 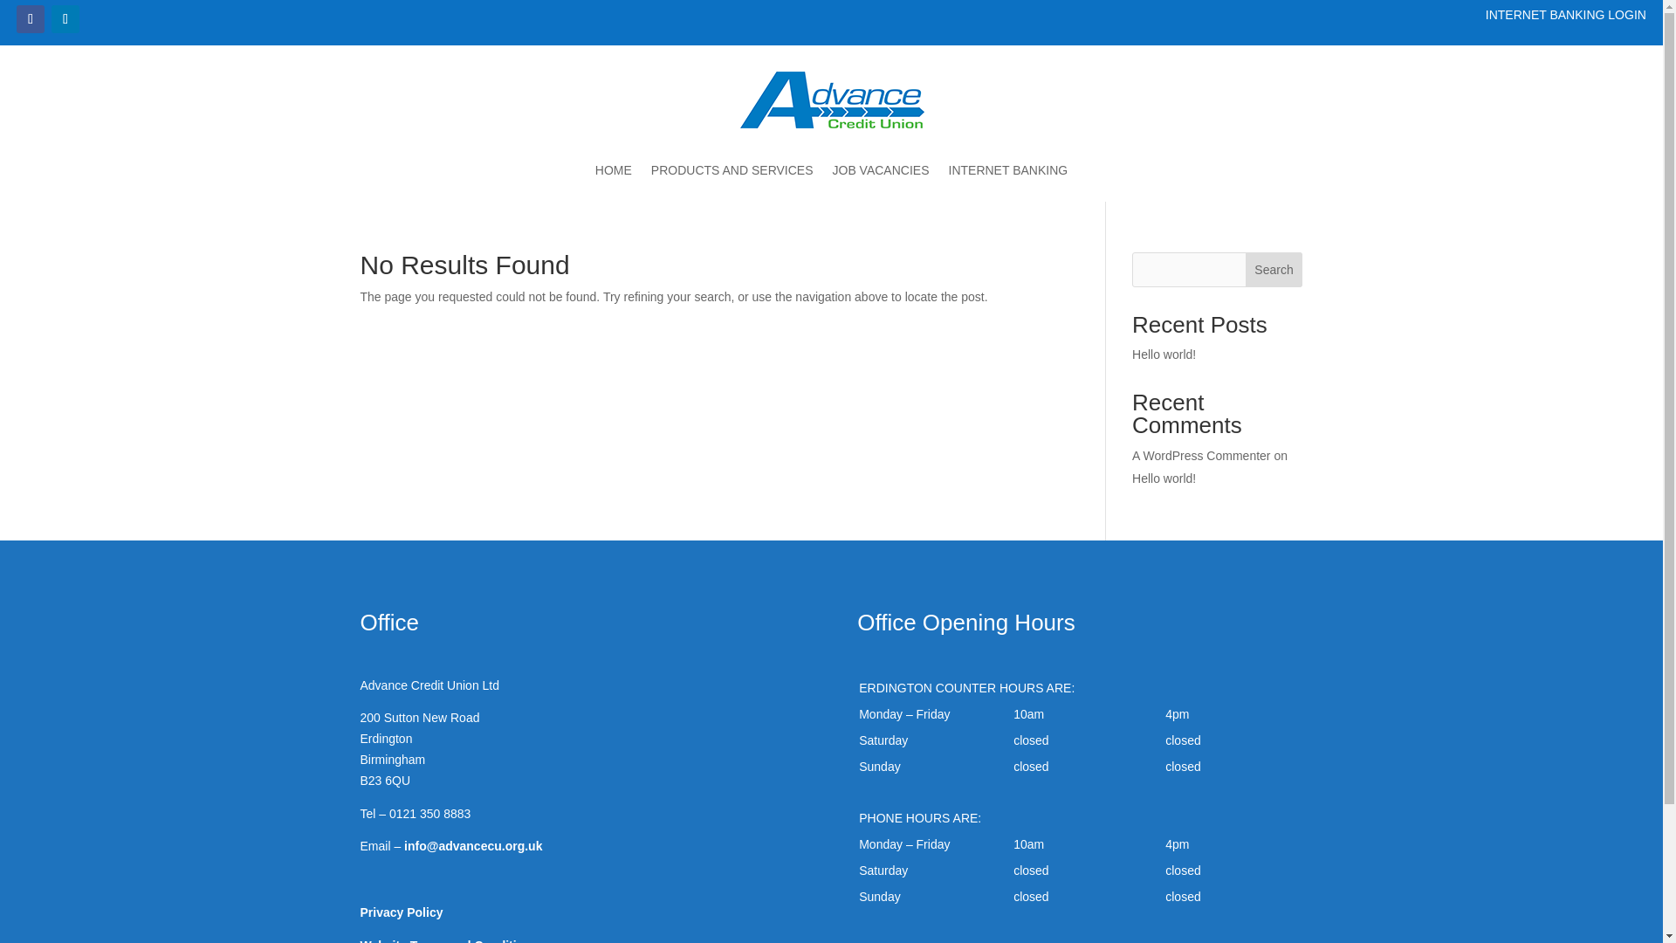 What do you see at coordinates (1164, 354) in the screenshot?
I see `Hello world!` at bounding box center [1164, 354].